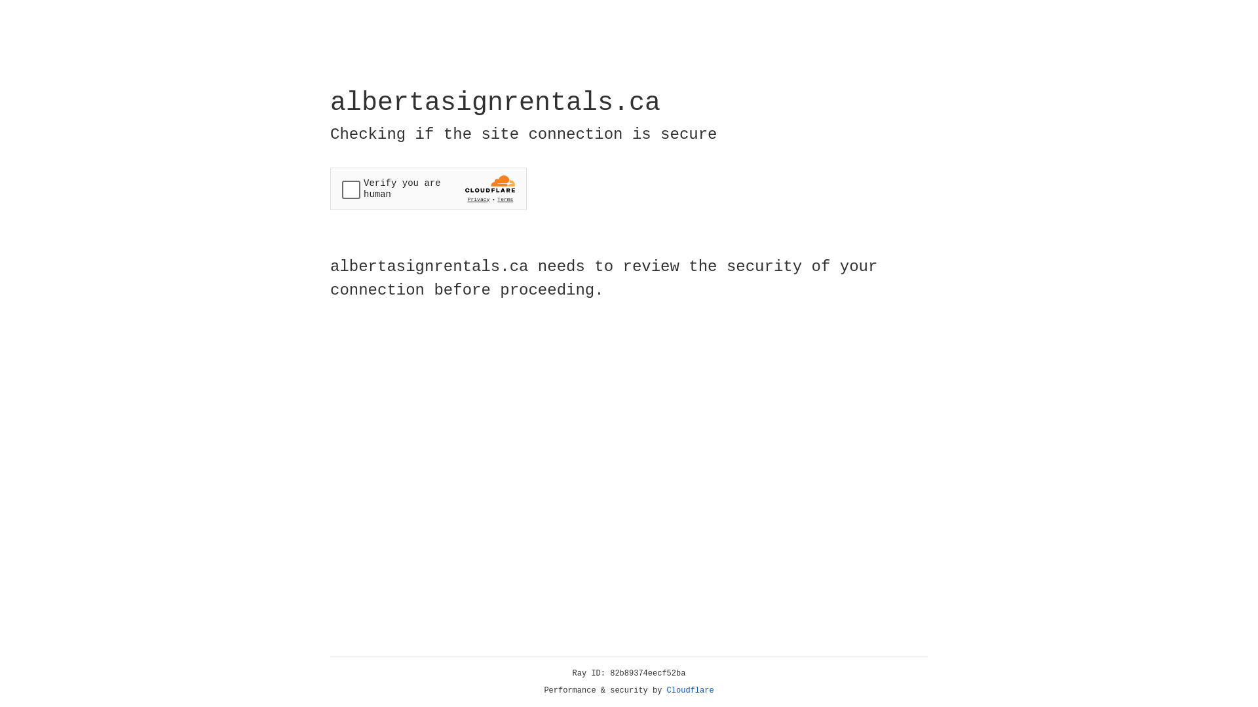  Describe the element at coordinates (691, 691) in the screenshot. I see `Cloudflare` at that location.